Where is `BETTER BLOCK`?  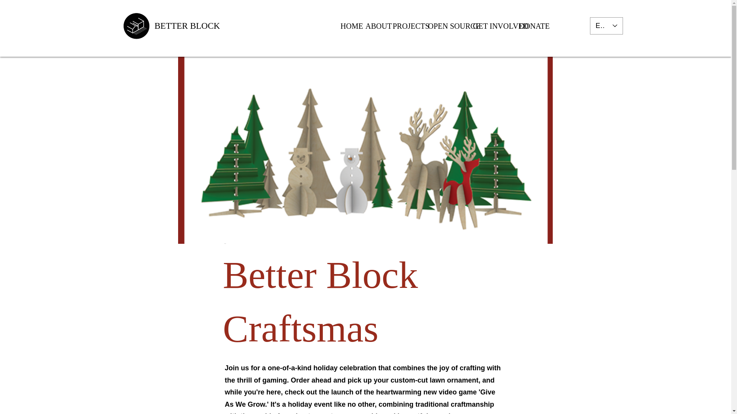 BETTER BLOCK is located at coordinates (187, 26).